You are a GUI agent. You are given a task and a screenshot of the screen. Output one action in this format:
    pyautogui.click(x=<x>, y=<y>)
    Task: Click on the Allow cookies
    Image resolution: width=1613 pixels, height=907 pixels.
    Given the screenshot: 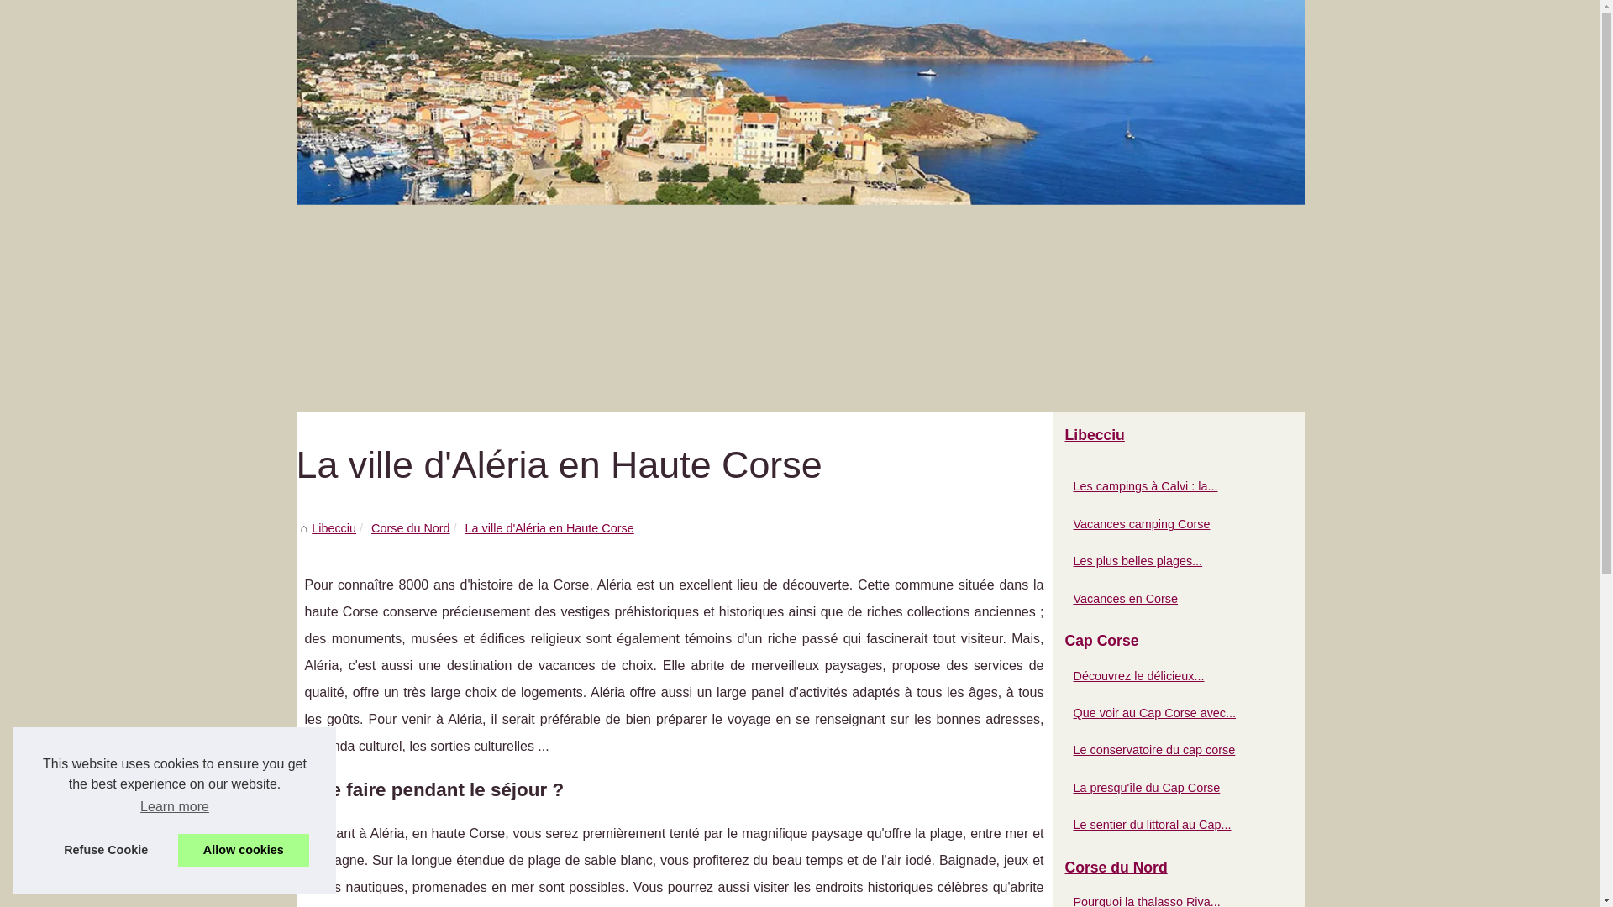 What is the action you would take?
    pyautogui.click(x=244, y=850)
    